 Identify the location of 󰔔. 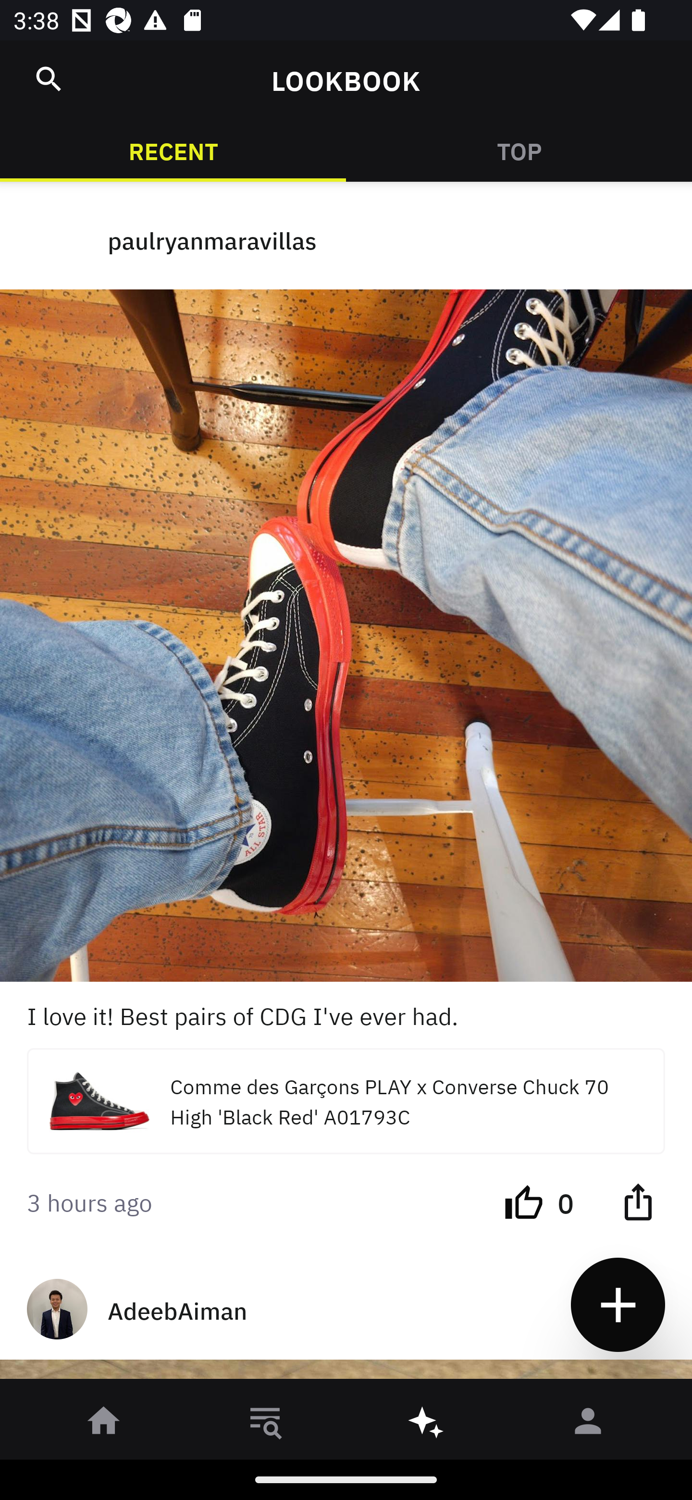
(524, 1201).